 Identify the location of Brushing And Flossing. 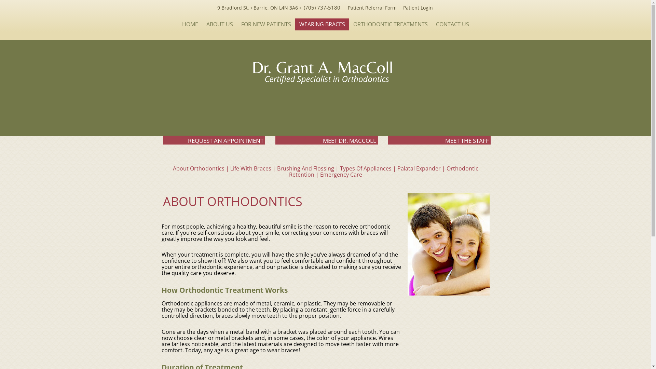
(305, 168).